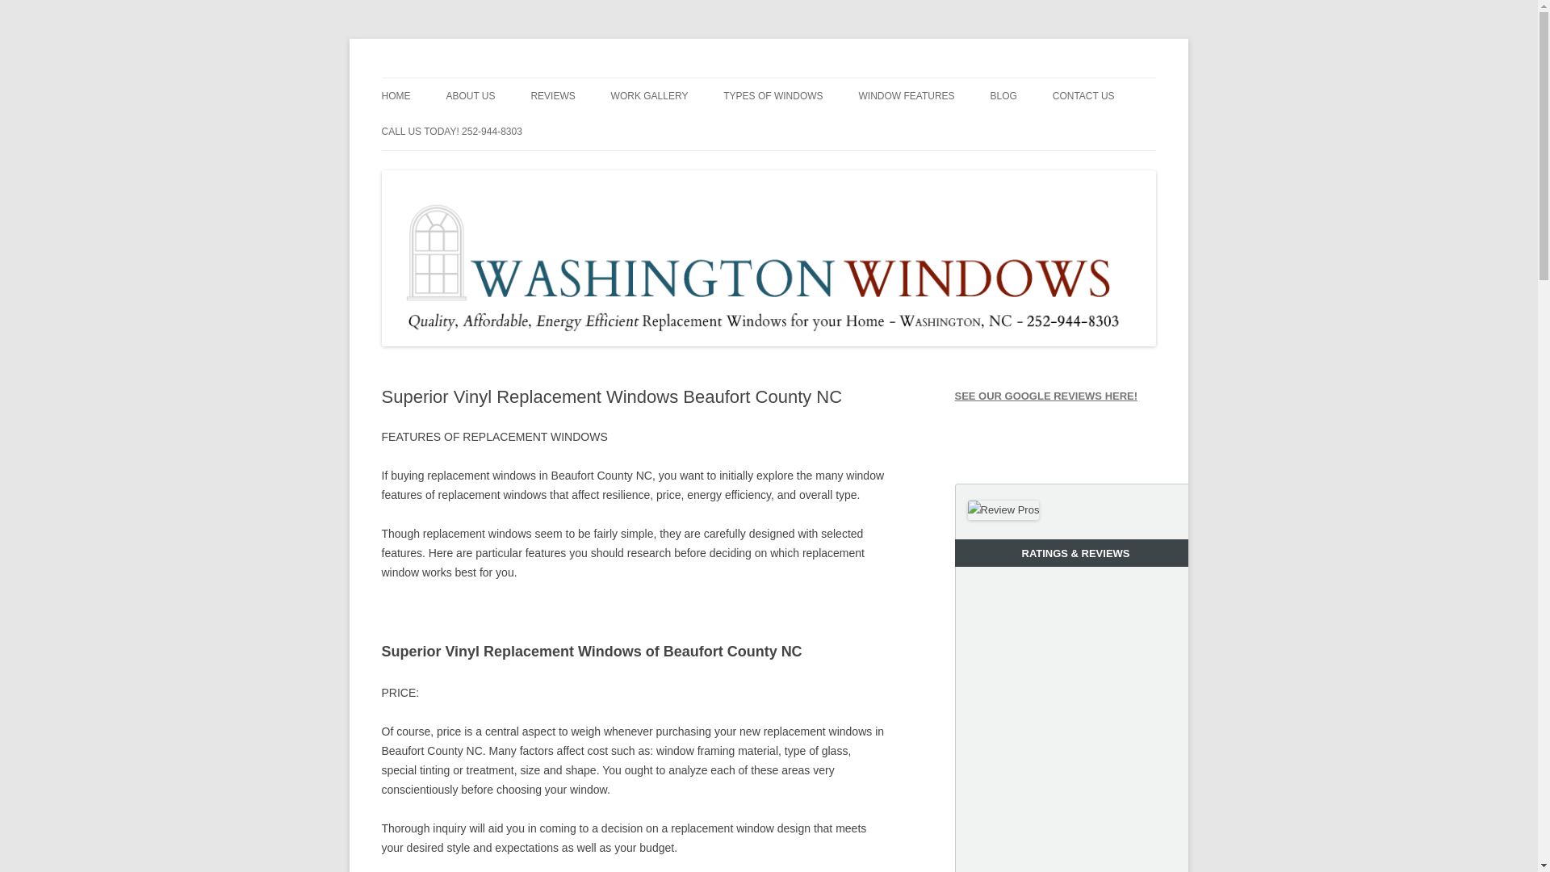 Image resolution: width=1550 pixels, height=872 pixels. Describe the element at coordinates (450, 131) in the screenshot. I see `CALL US TODAY! 252-944-8303` at that location.